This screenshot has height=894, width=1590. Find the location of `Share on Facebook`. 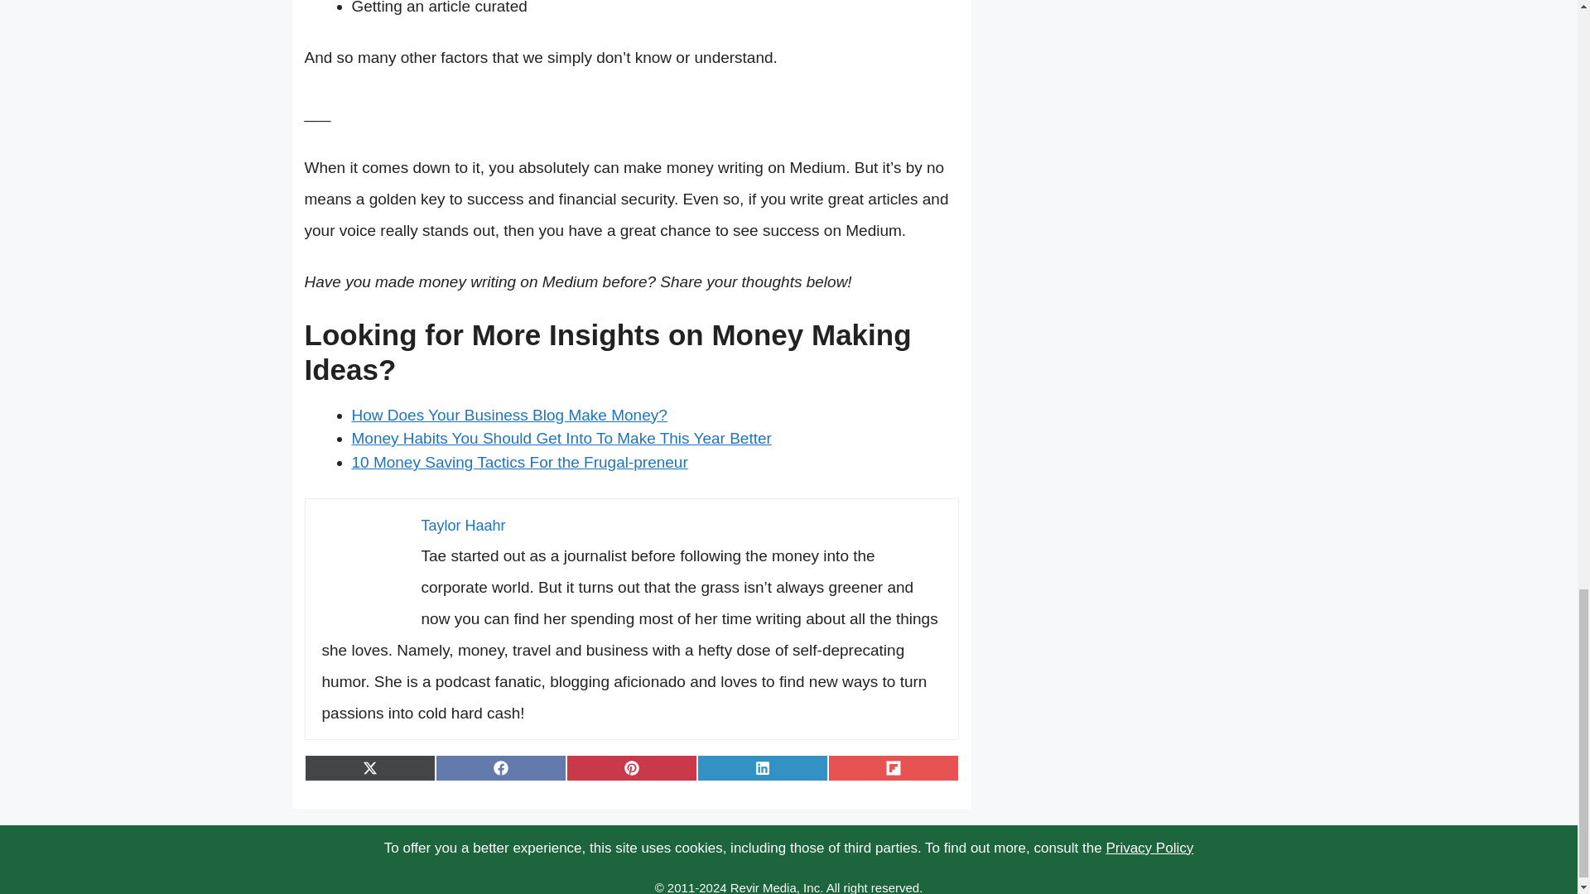

Share on Facebook is located at coordinates (500, 767).